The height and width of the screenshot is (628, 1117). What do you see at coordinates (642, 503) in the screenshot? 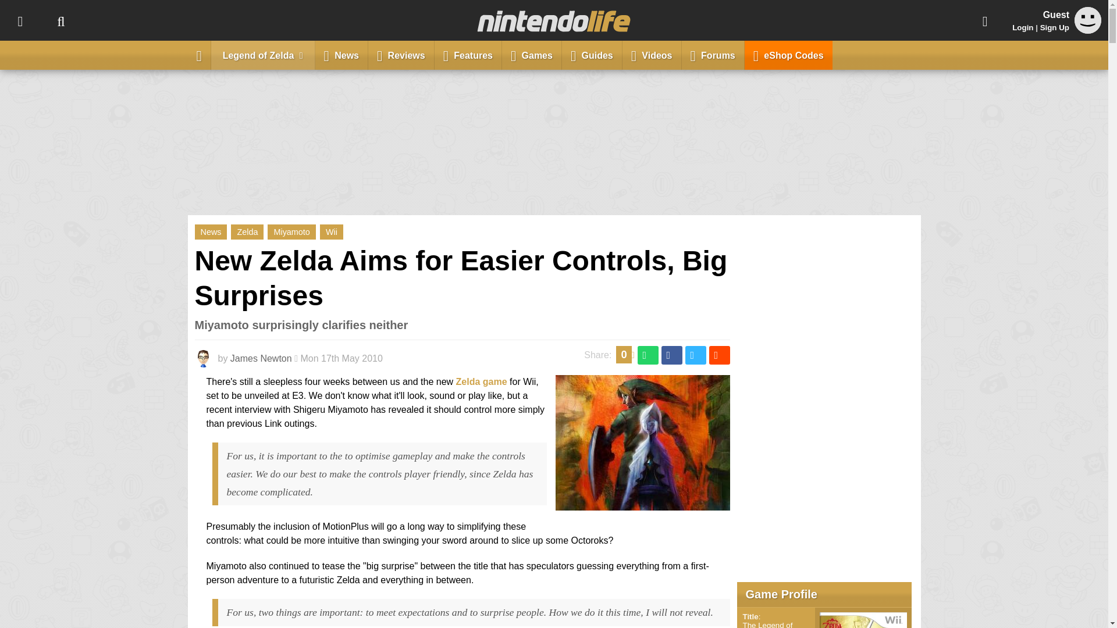
I see `Hurry up dammit.` at bounding box center [642, 503].